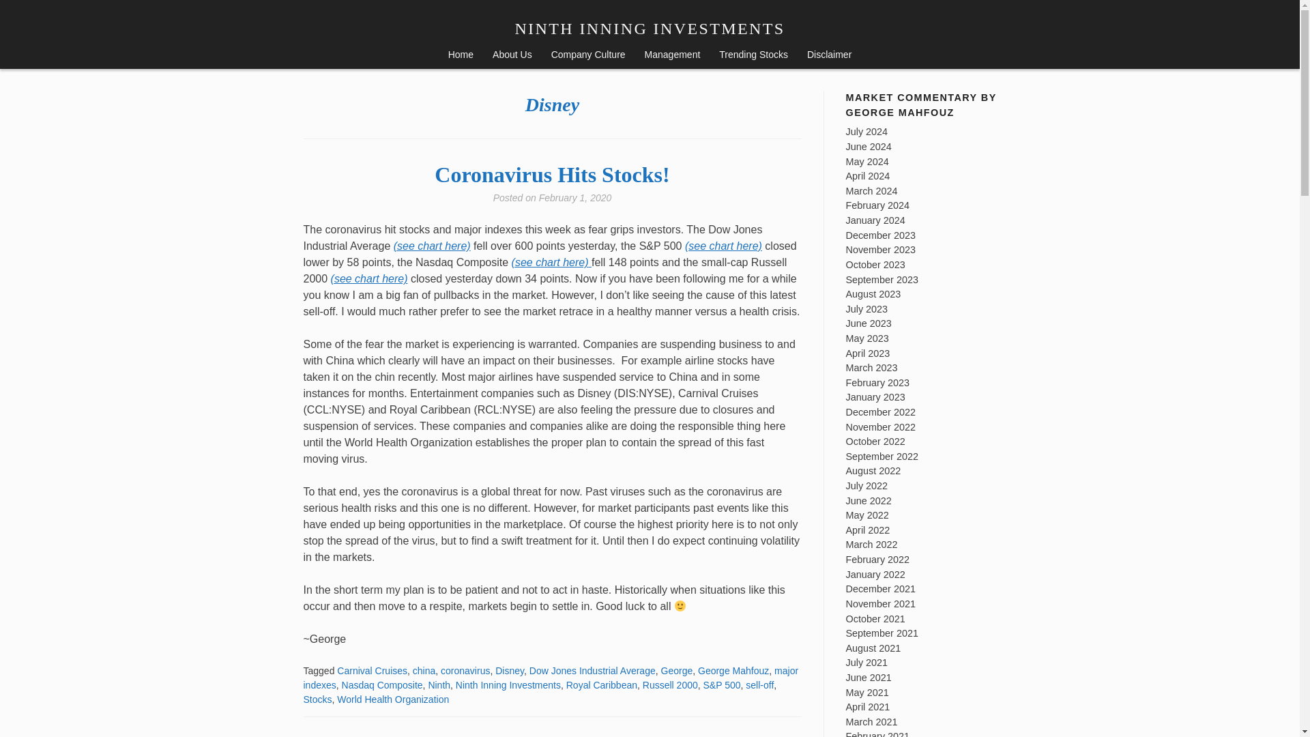  Describe the element at coordinates (670, 684) in the screenshot. I see `Russell 2000` at that location.